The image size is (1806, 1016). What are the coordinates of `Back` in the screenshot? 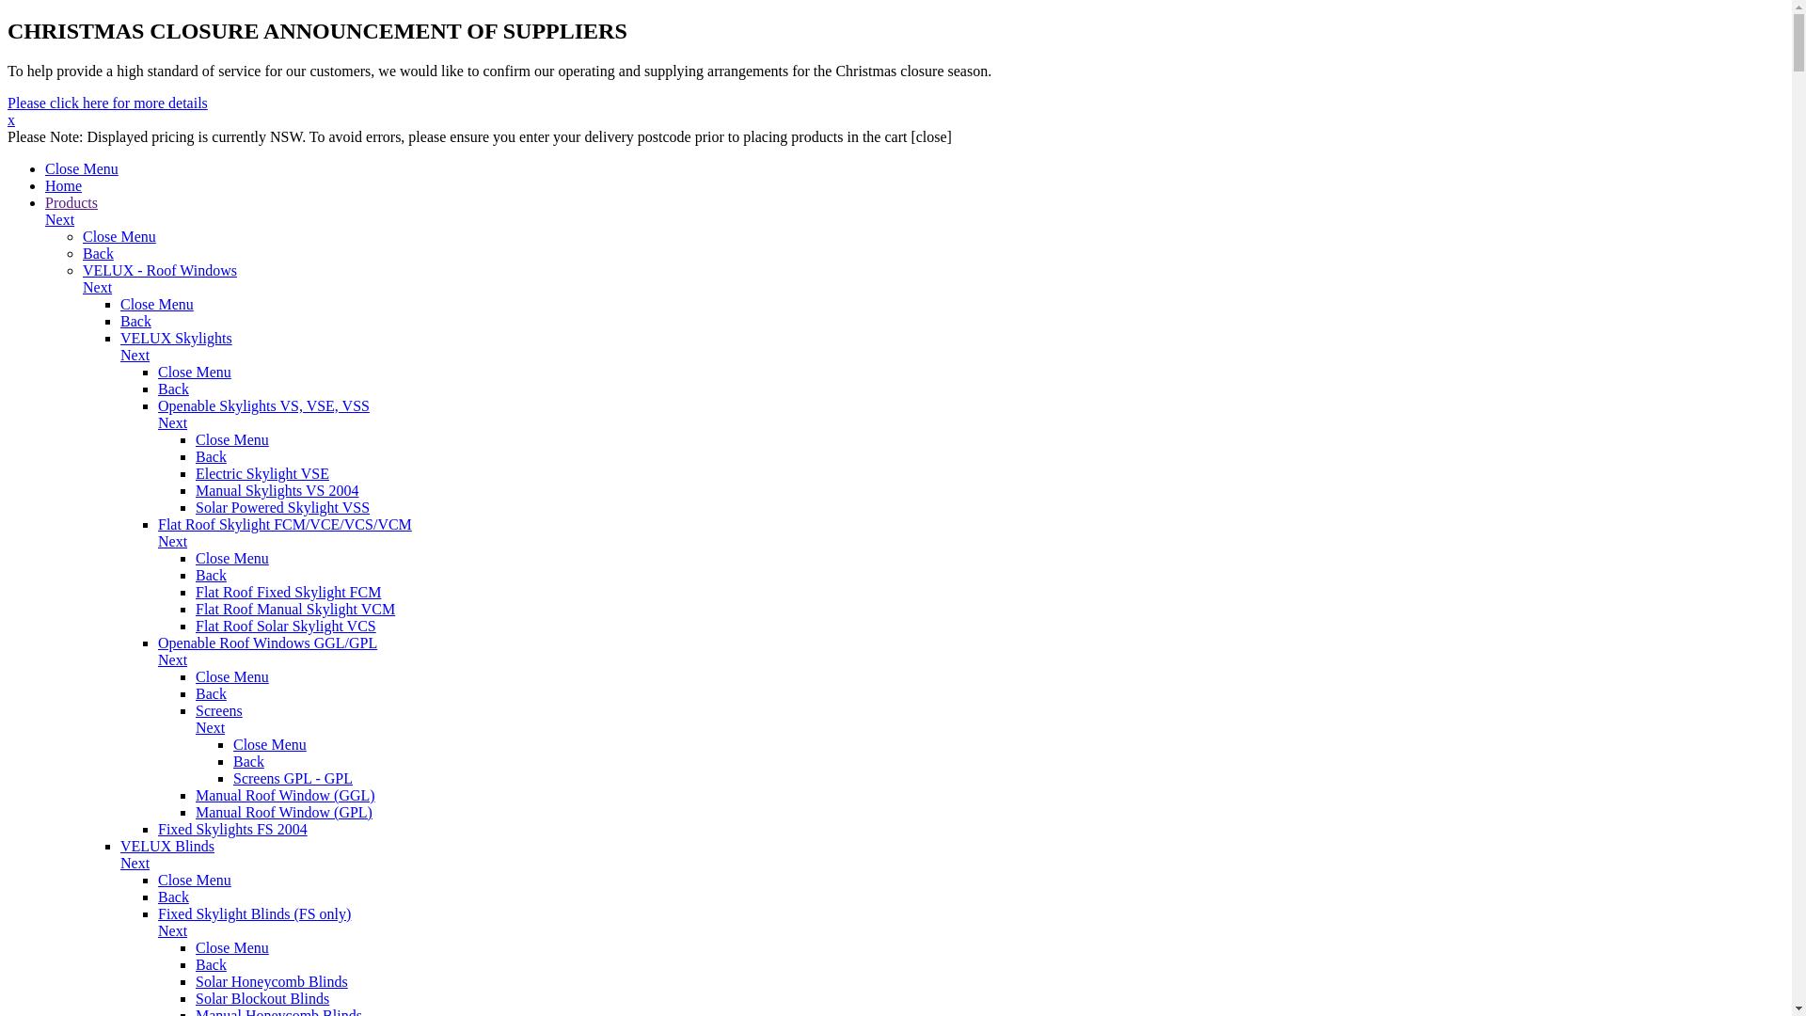 It's located at (135, 322).